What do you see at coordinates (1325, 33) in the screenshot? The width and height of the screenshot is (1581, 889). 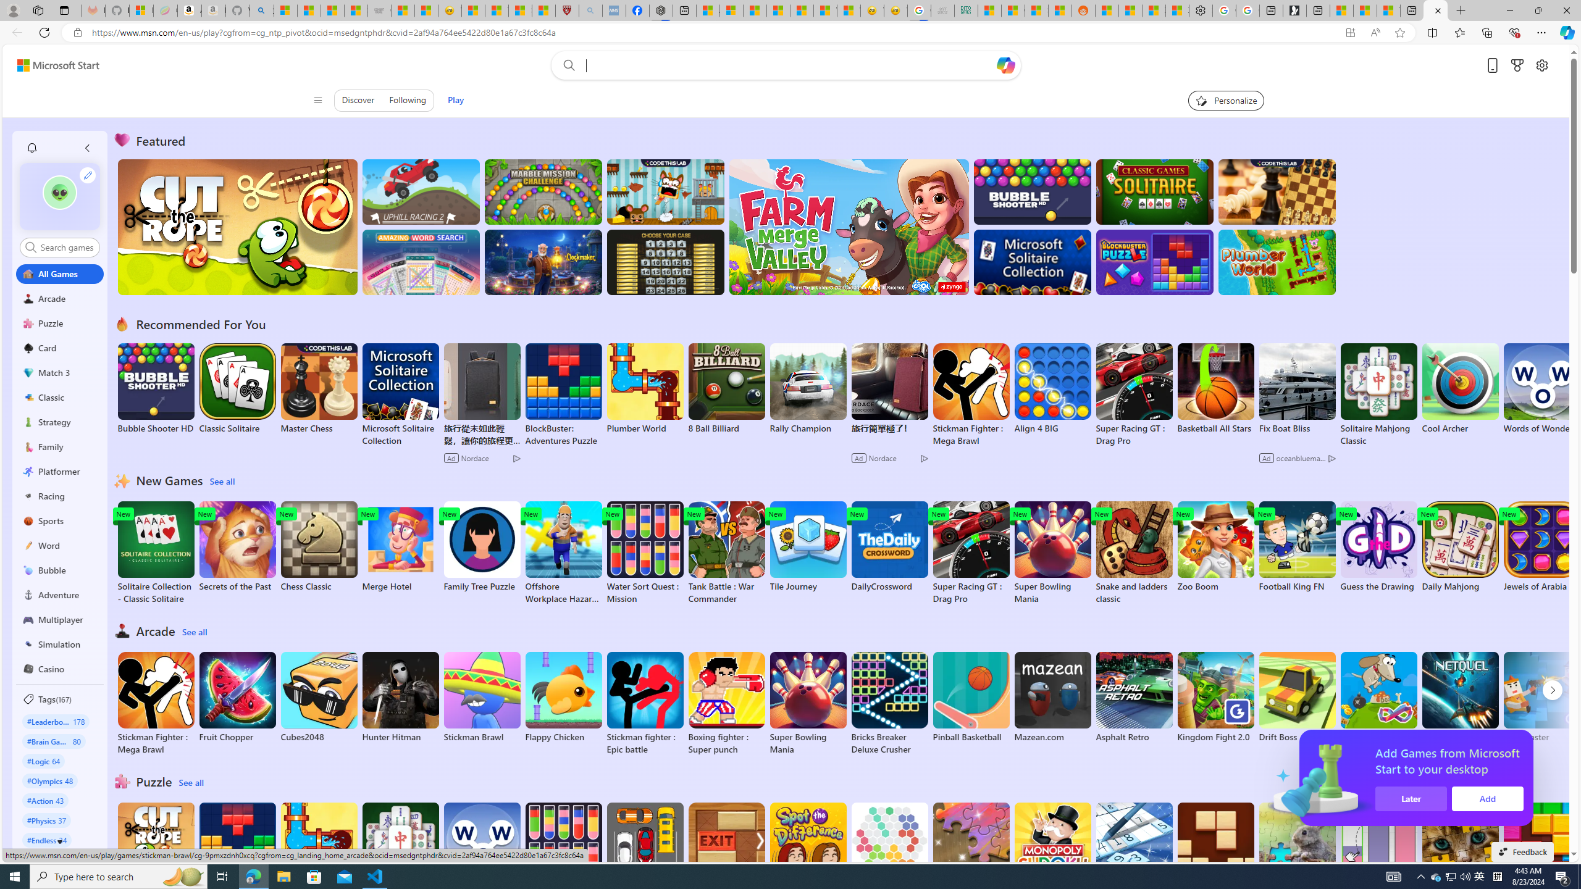 I see `App available. Install Games from Microsoft Start` at bounding box center [1325, 33].